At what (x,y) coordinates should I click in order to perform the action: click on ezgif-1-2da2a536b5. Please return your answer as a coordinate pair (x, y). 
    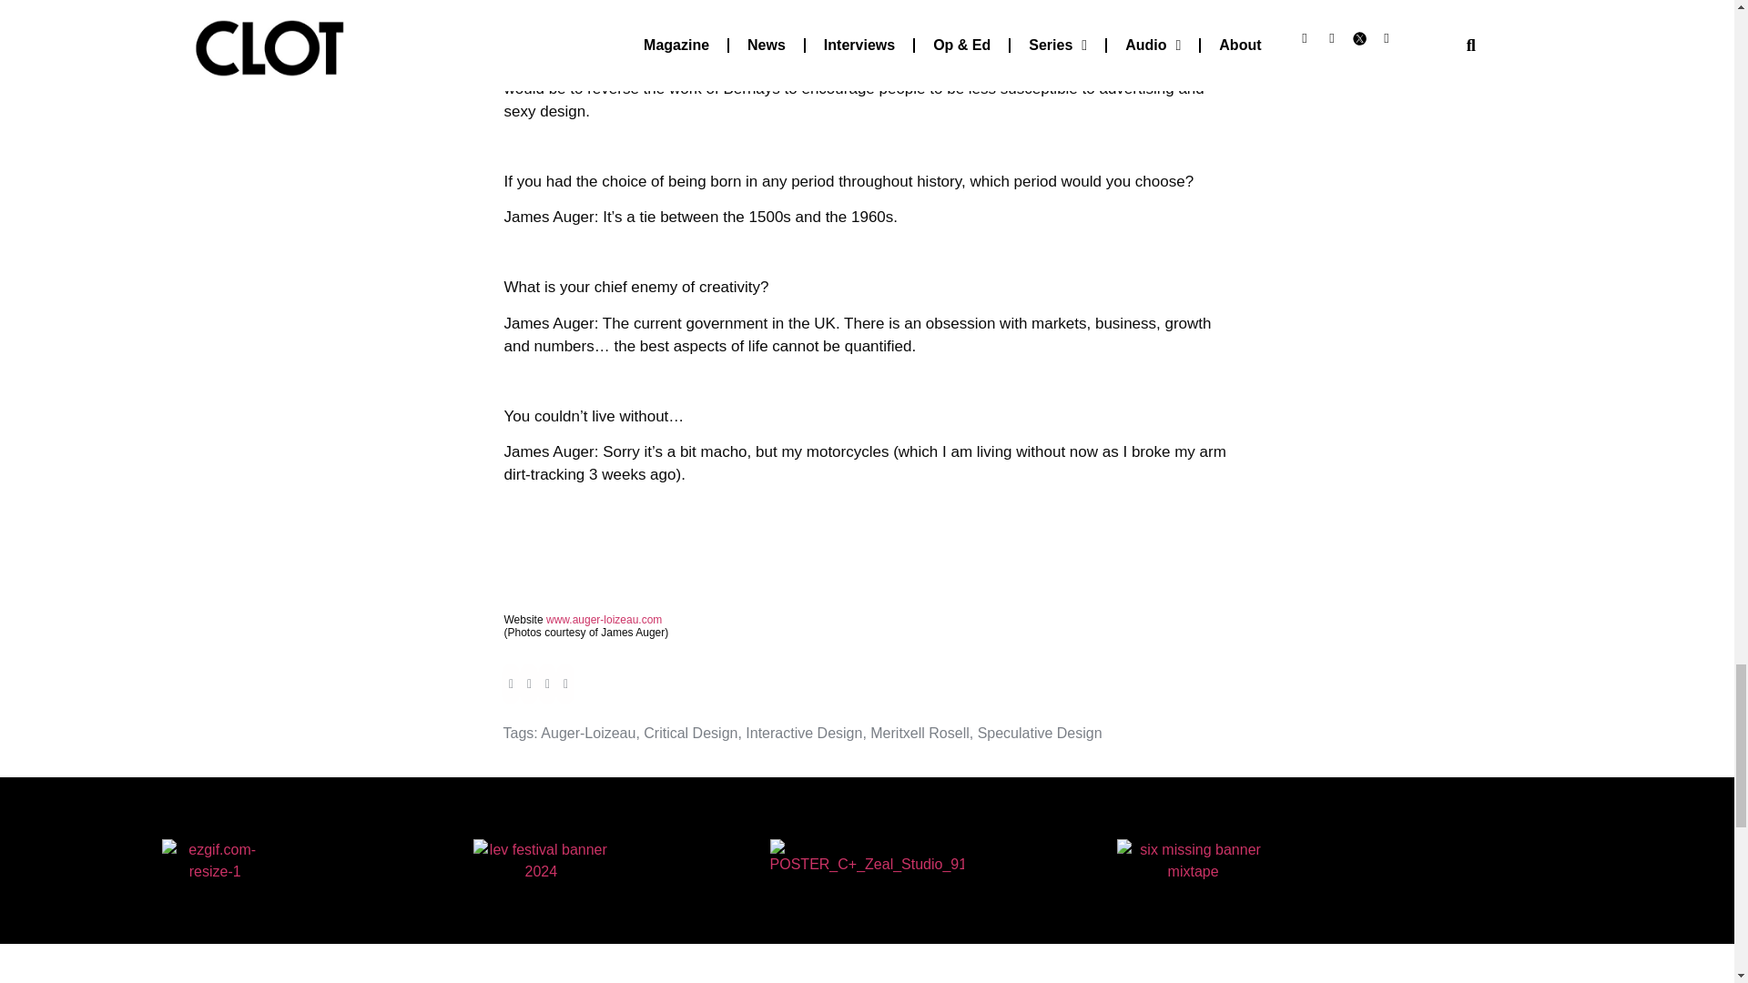
    Looking at the image, I should click on (1193, 861).